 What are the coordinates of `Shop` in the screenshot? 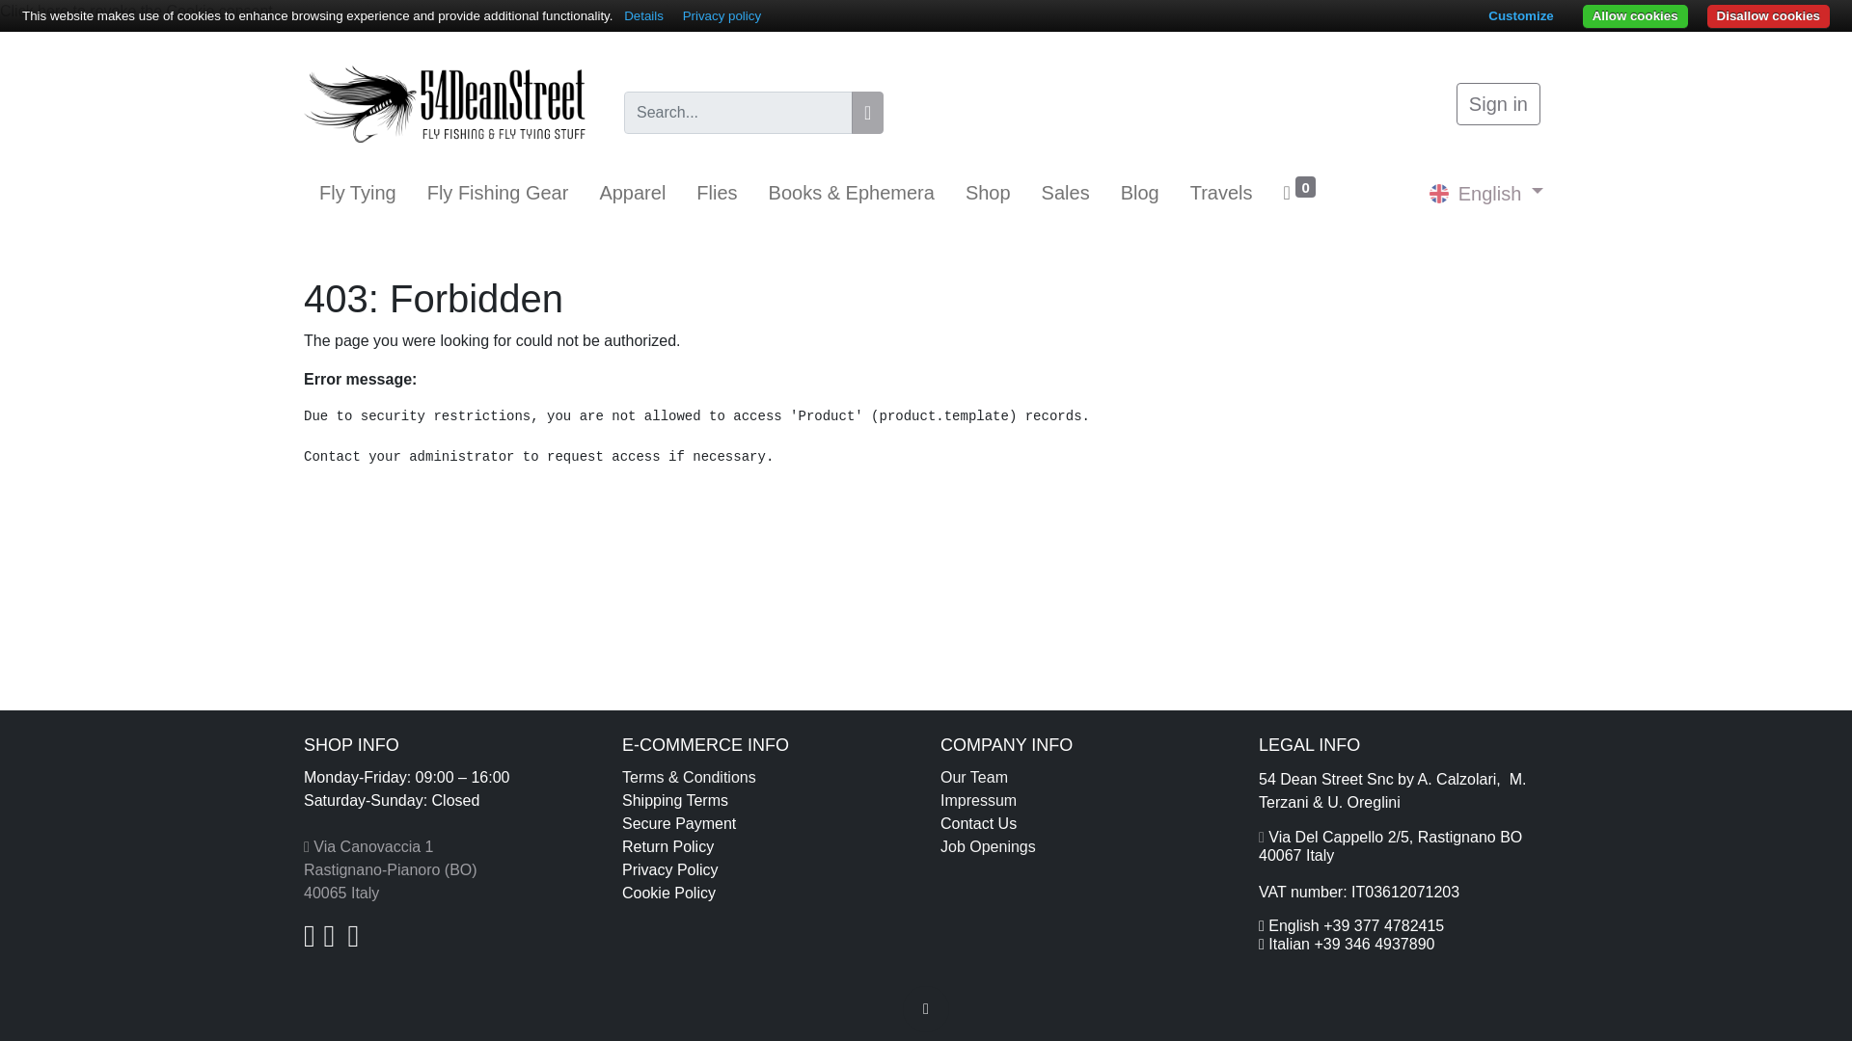 It's located at (988, 193).